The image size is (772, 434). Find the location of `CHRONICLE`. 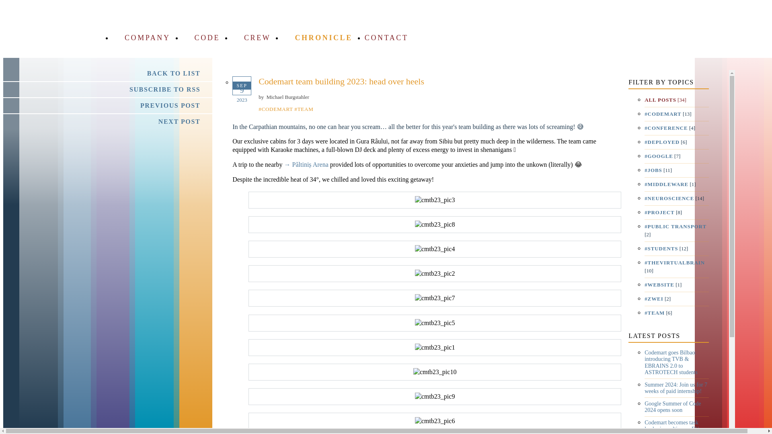

CHRONICLE is located at coordinates (335, 38).